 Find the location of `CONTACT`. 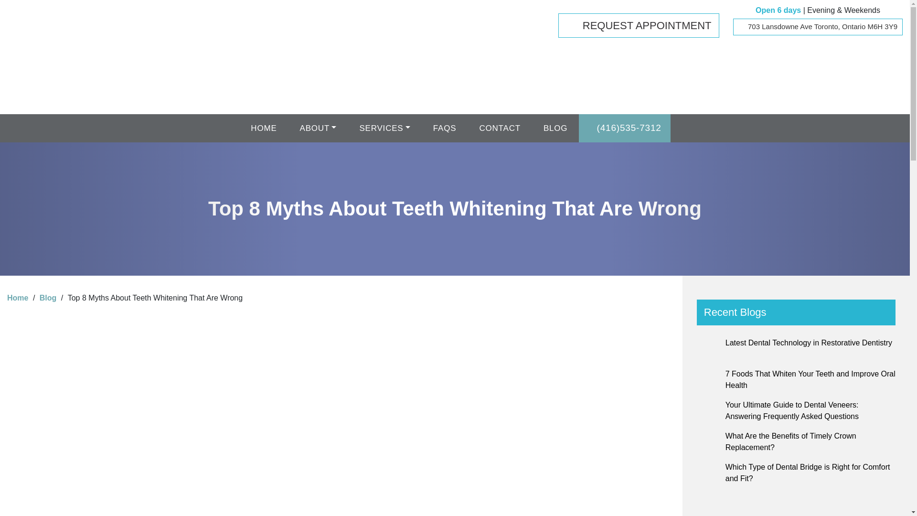

CONTACT is located at coordinates (500, 128).